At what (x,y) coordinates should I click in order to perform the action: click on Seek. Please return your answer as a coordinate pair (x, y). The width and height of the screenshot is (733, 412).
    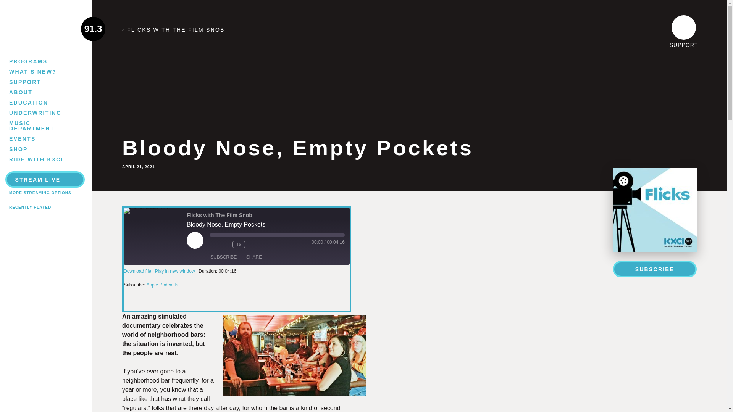
    Looking at the image, I should click on (277, 235).